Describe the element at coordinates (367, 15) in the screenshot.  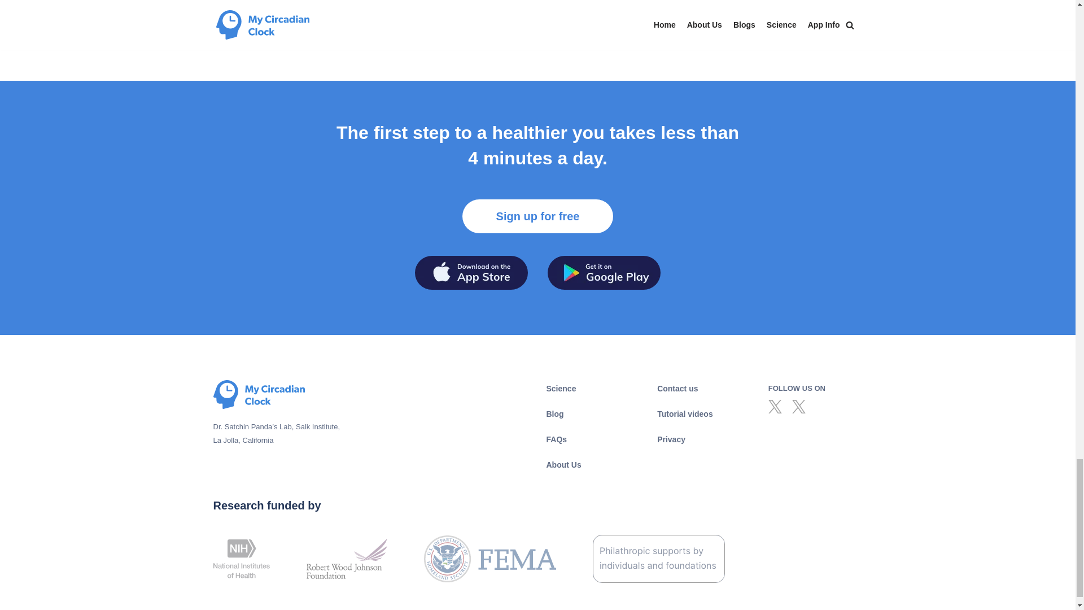
I see `TRE` at that location.